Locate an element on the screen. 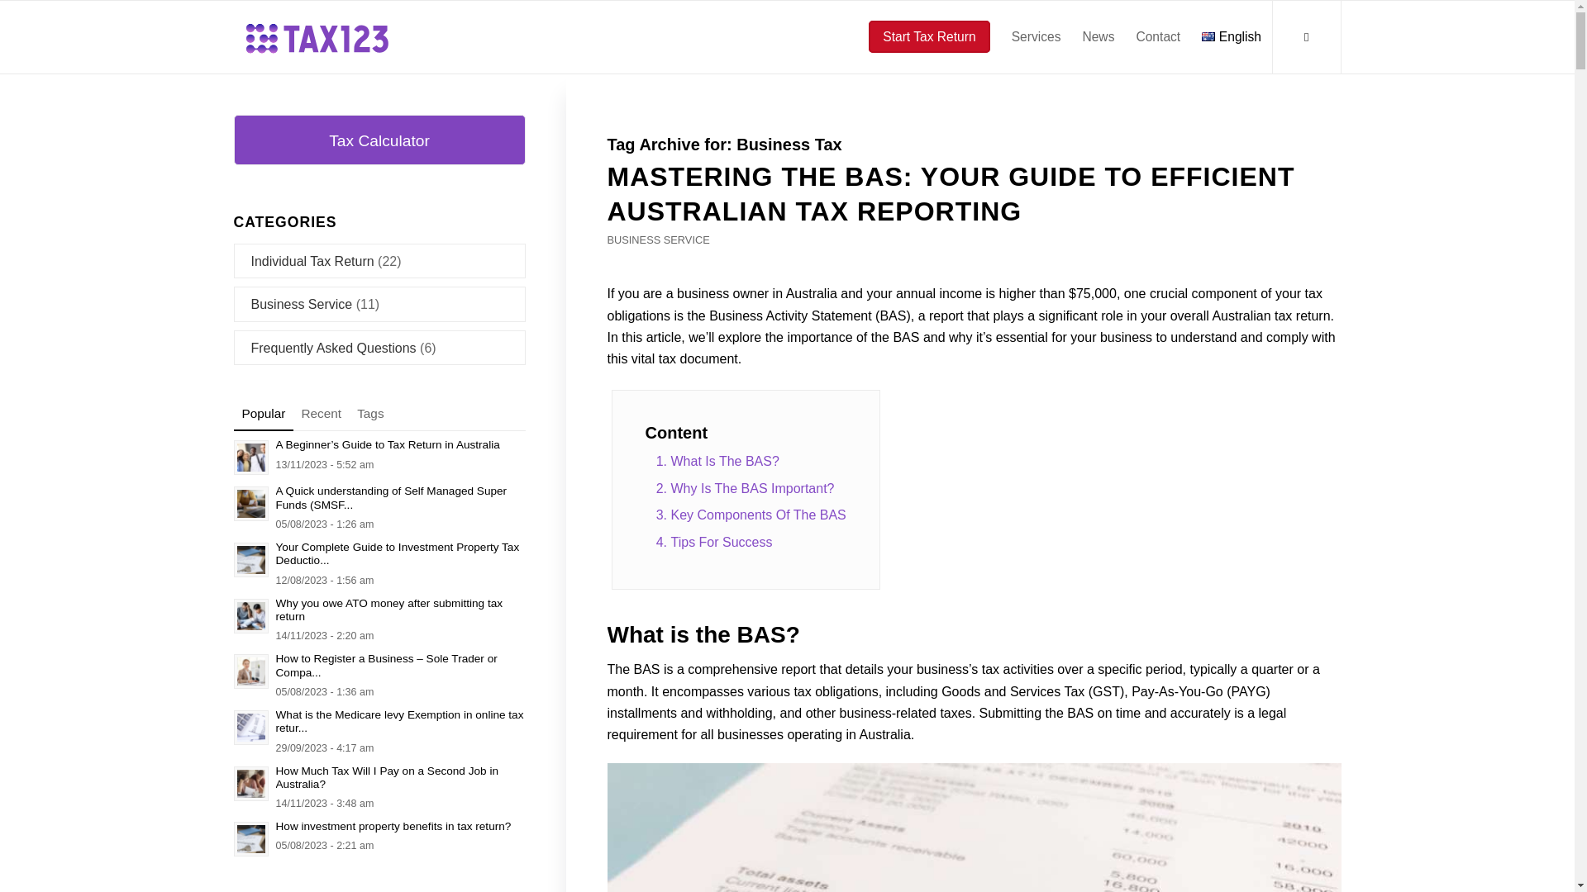 The height and width of the screenshot is (892, 1587). Why Is The BAS Important? is located at coordinates (752, 489).